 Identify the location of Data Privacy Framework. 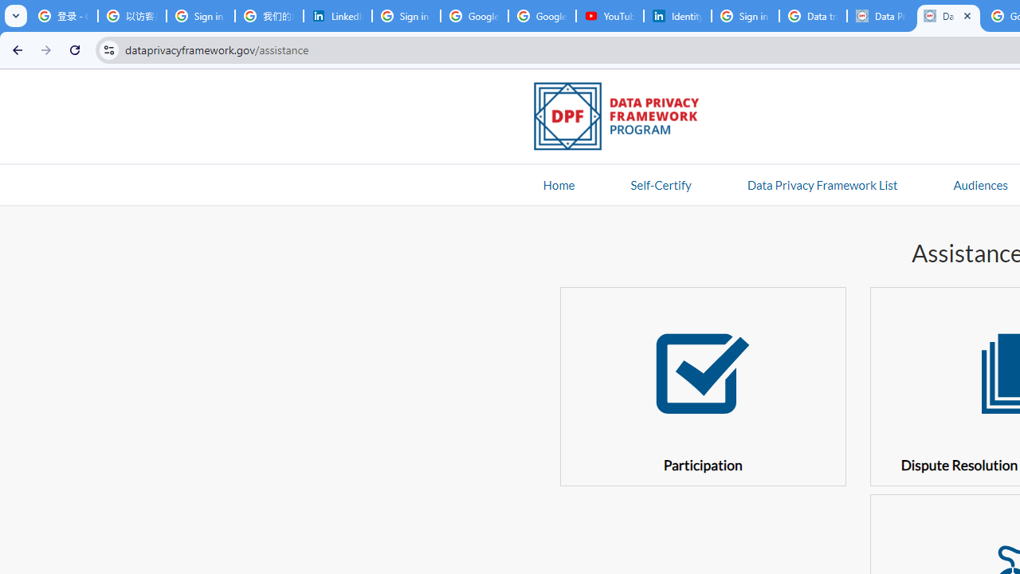
(948, 16).